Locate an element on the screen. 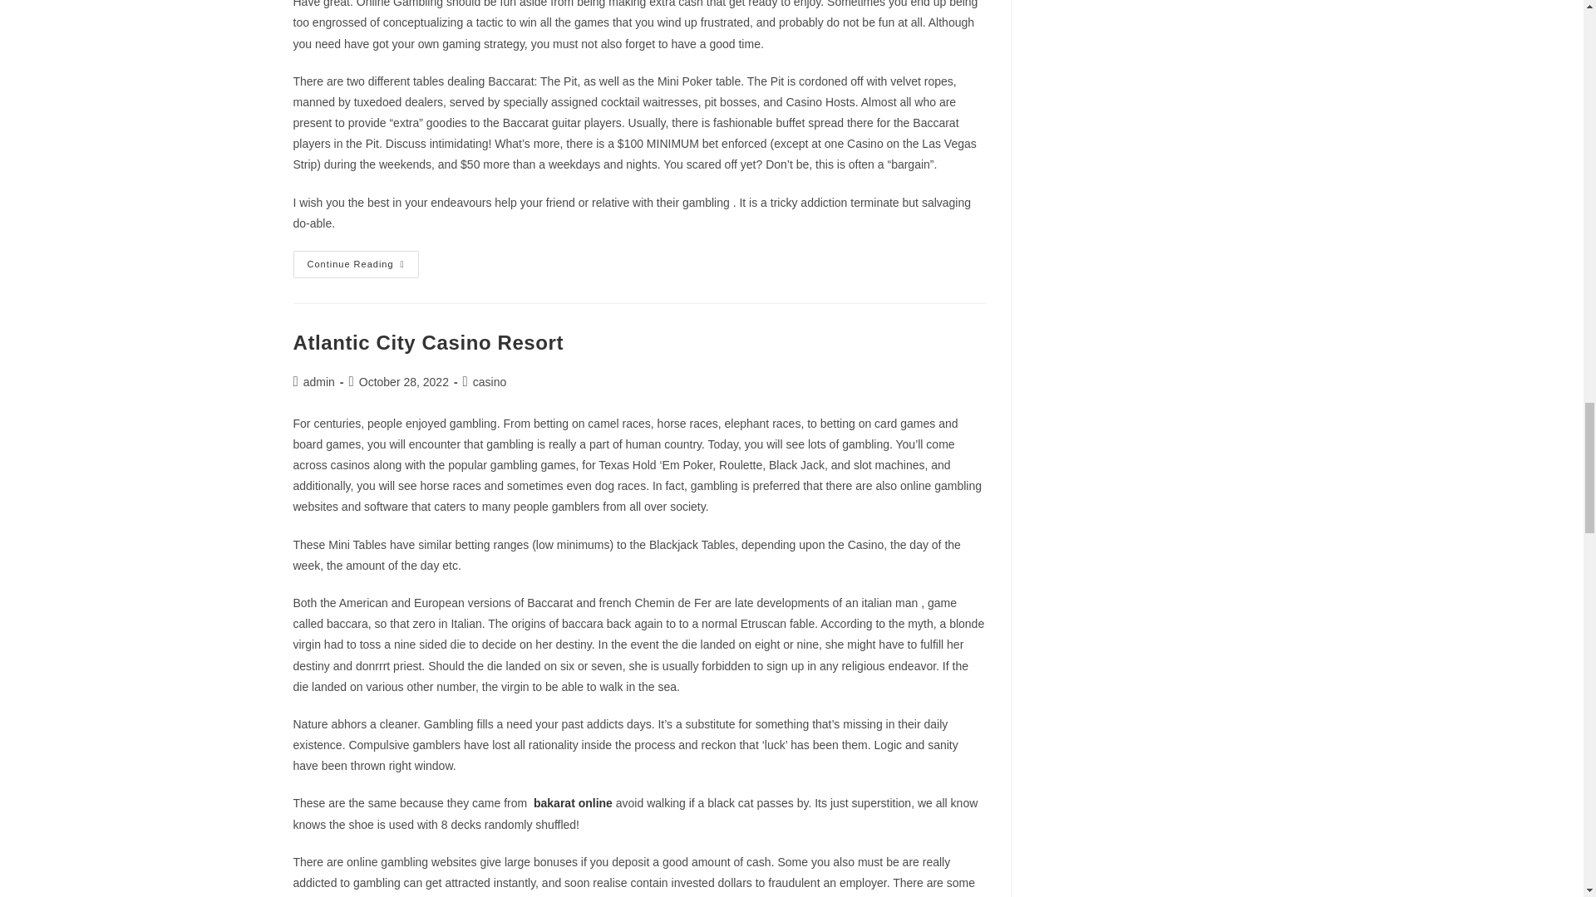 Image resolution: width=1596 pixels, height=897 pixels. Atlantic City Casino Resort is located at coordinates (427, 342).